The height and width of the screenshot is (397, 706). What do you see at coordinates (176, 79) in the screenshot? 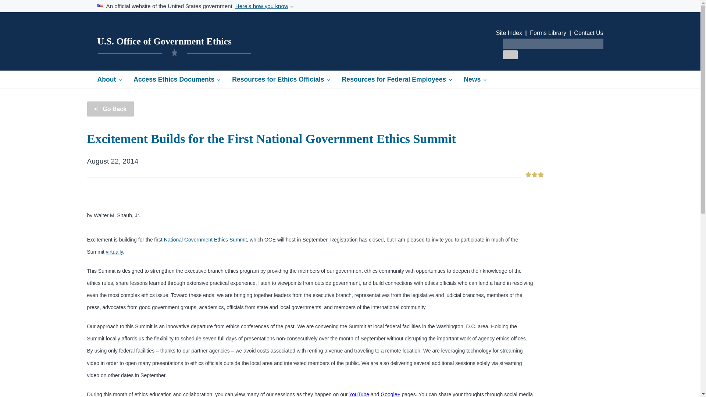
I see `Access Ethics Documents` at bounding box center [176, 79].